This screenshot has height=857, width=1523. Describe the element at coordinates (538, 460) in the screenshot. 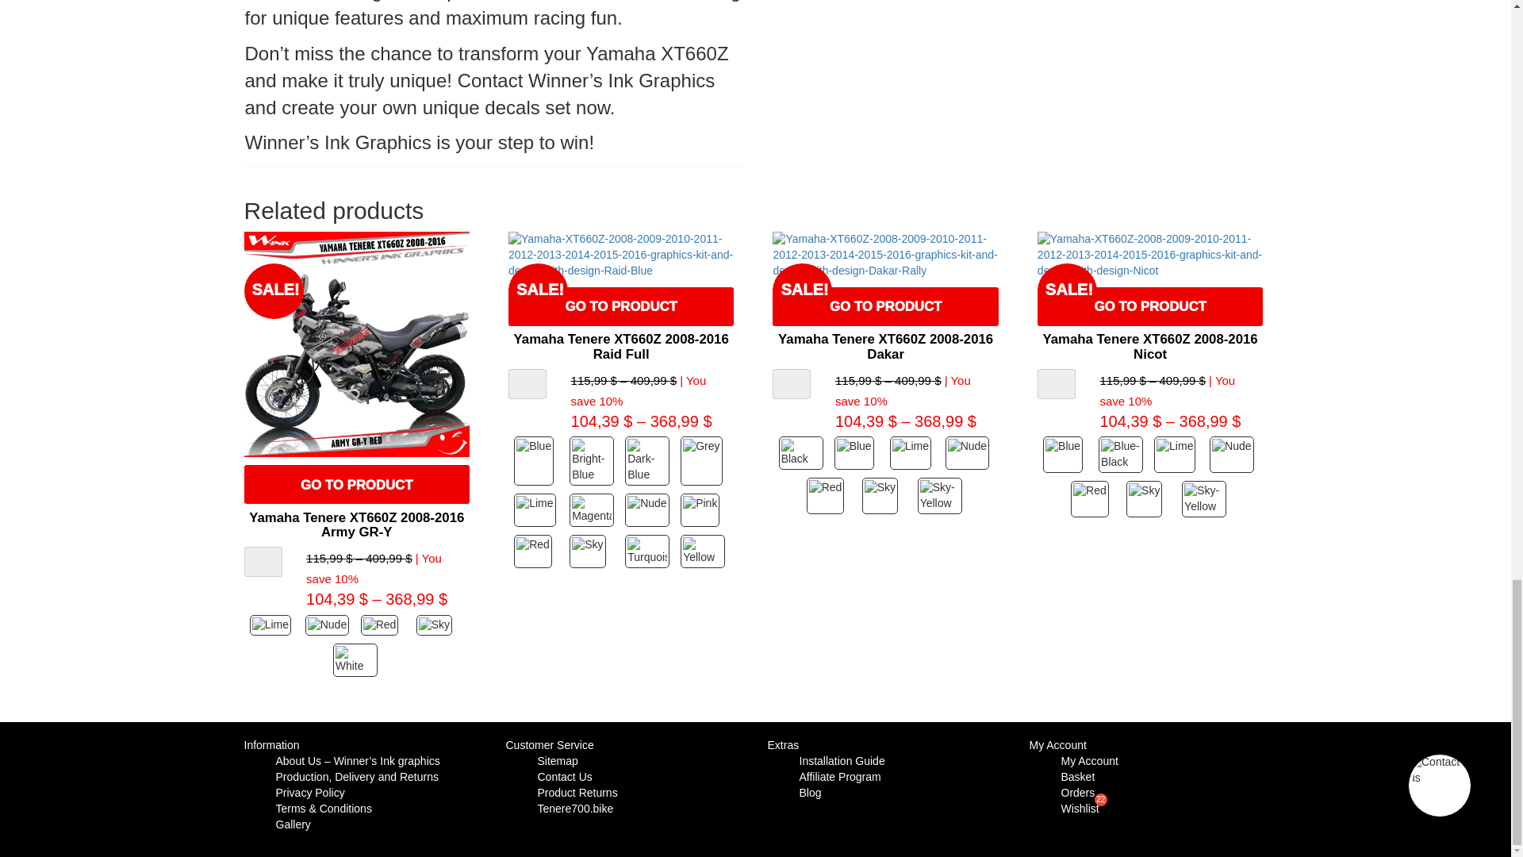

I see `Blue` at that location.